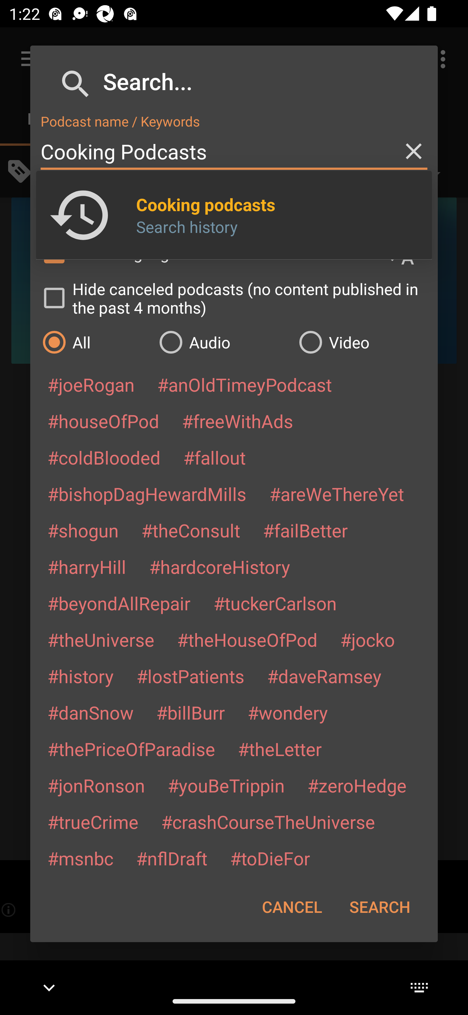 Image resolution: width=468 pixels, height=1015 pixels. I want to click on #crashCourseTheUniverse, so click(268, 821).